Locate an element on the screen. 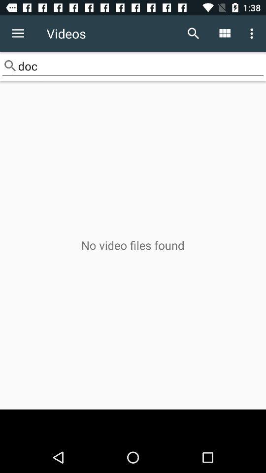 This screenshot has height=473, width=266. turn off icon next to the videos item is located at coordinates (18, 34).